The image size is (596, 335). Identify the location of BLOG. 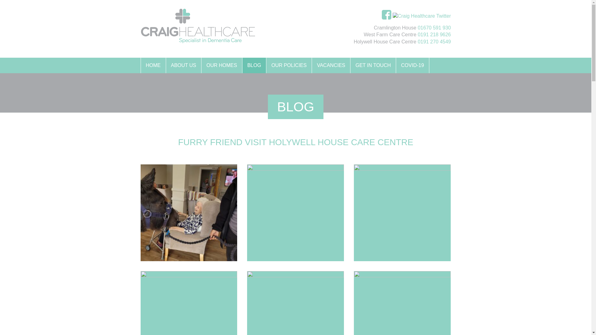
(254, 65).